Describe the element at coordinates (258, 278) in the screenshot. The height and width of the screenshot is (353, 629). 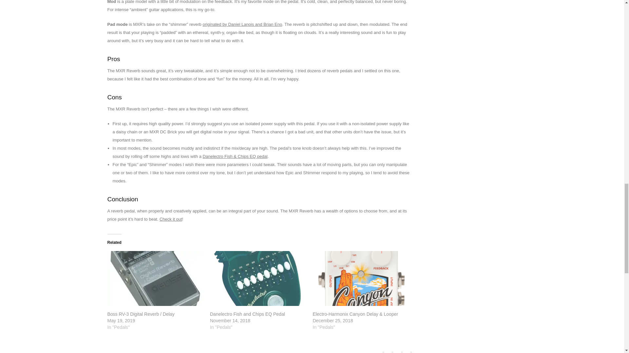
I see `Danelectro Fish and Chips EQ Pedal` at that location.